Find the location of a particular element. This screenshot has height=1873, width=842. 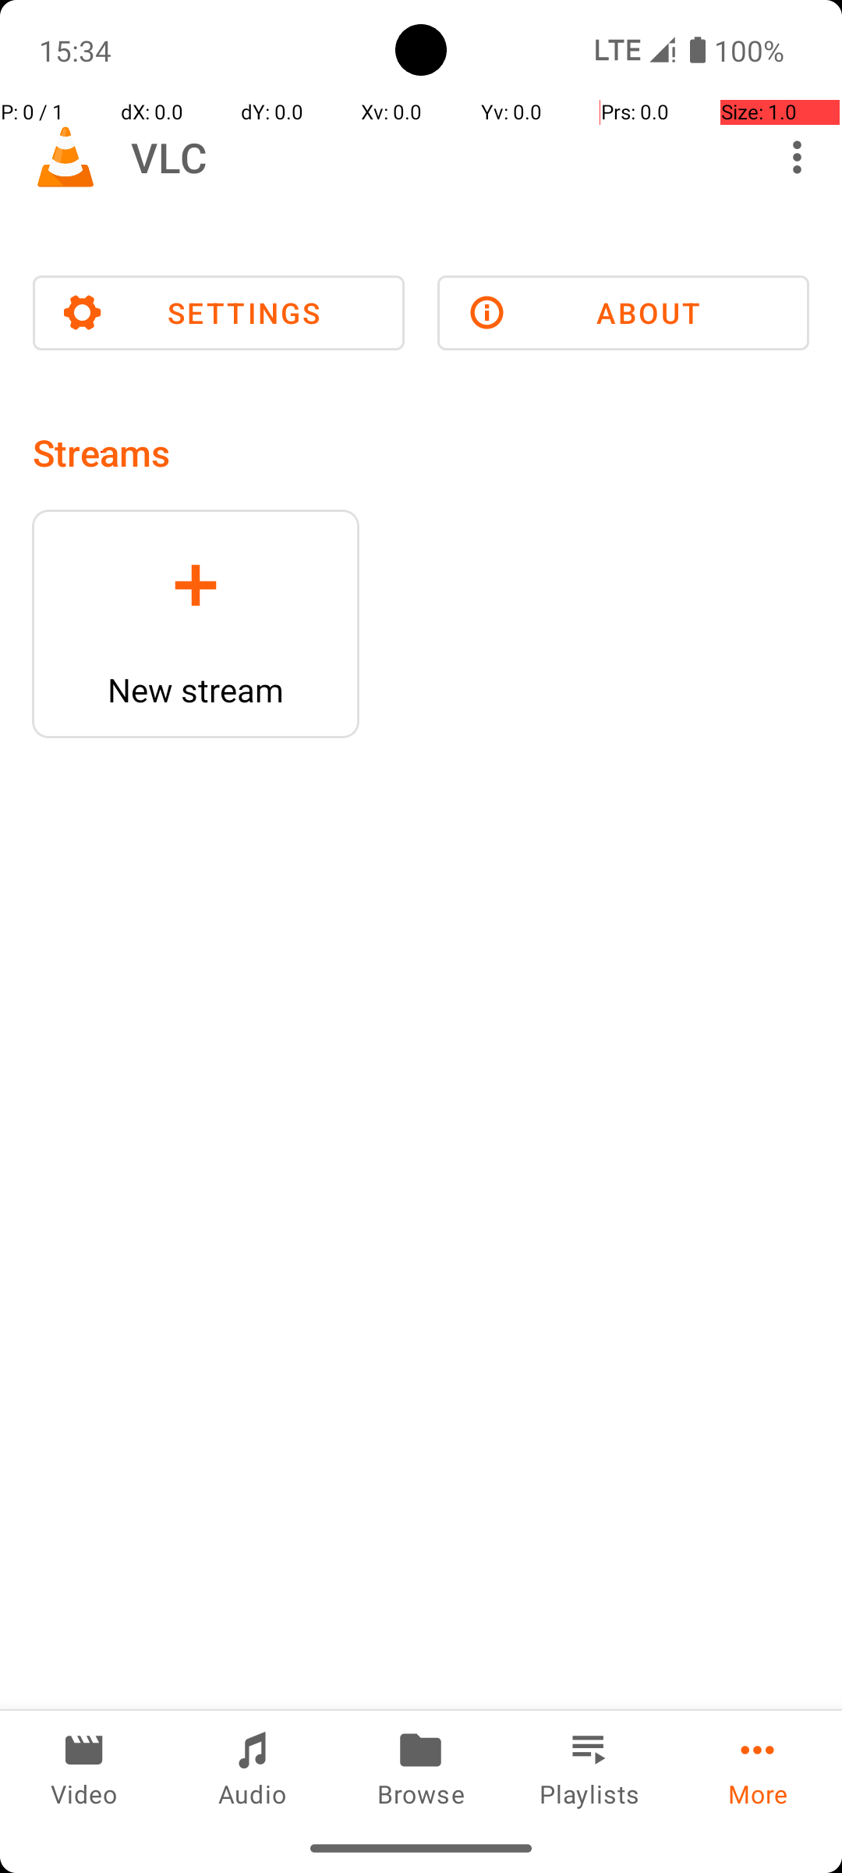

ABOUT is located at coordinates (624, 313).